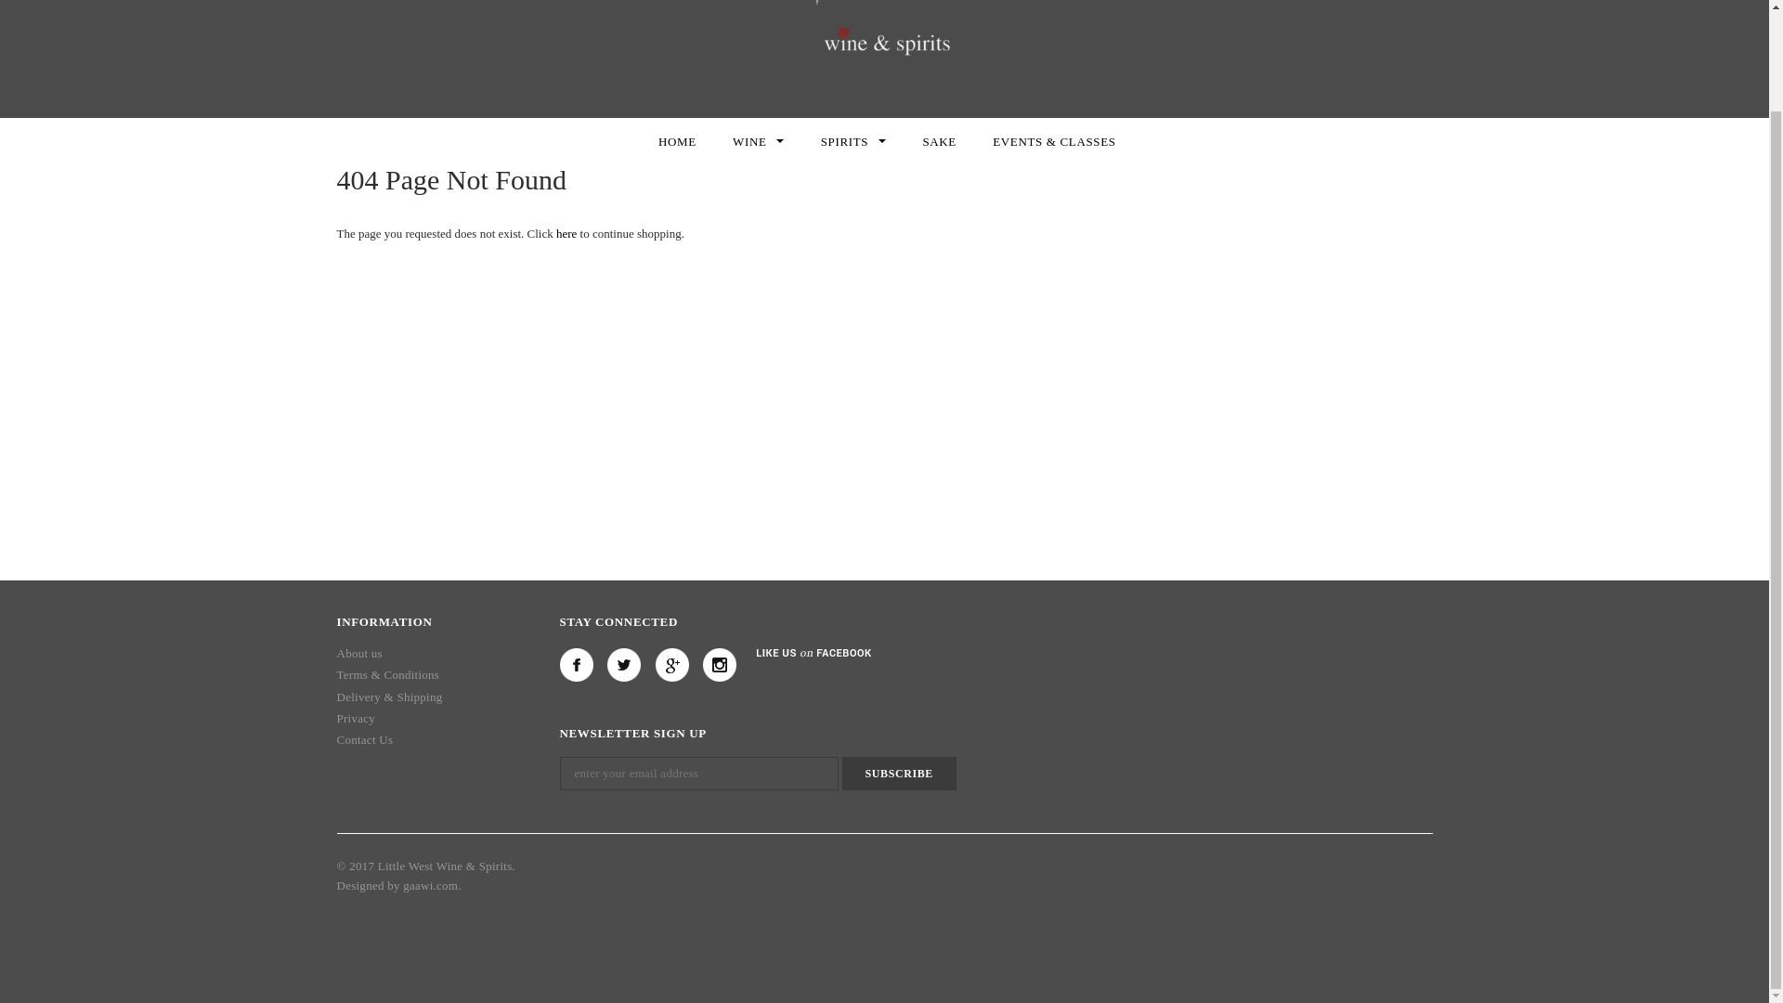 The width and height of the screenshot is (1783, 1003). Describe the element at coordinates (566, 234) in the screenshot. I see `here` at that location.